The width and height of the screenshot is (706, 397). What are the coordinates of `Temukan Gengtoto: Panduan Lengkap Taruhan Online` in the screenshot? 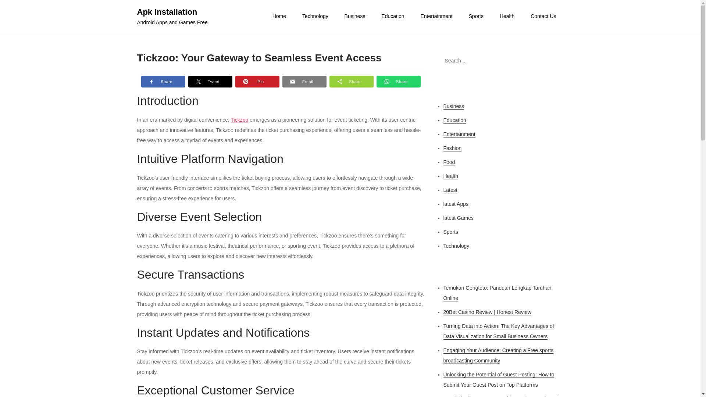 It's located at (497, 293).